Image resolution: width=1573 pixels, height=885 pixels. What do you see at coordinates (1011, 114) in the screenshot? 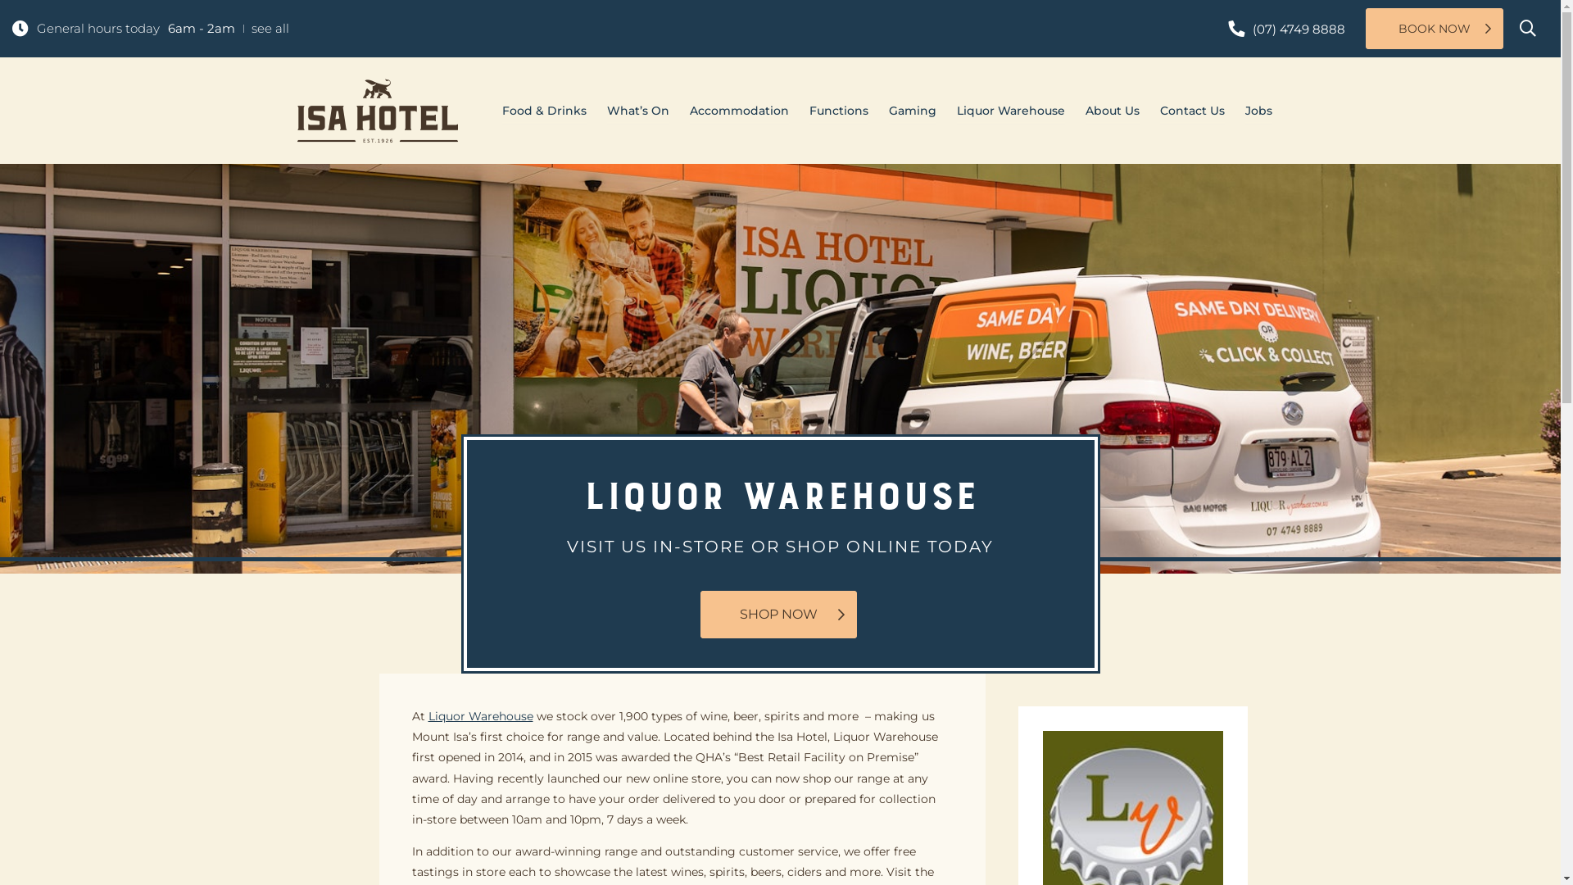
I see `Liquor Warehouse` at bounding box center [1011, 114].